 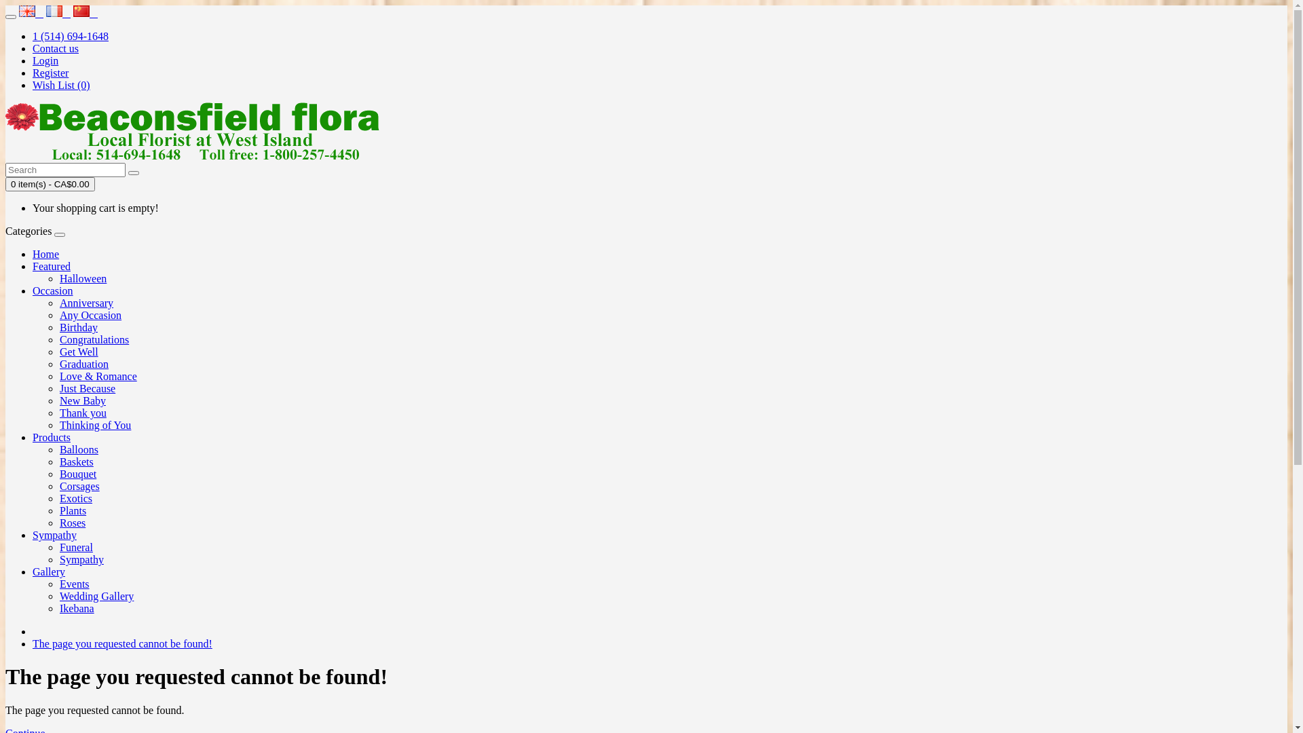 I want to click on 1 (514) 694-1648, so click(x=71, y=37).